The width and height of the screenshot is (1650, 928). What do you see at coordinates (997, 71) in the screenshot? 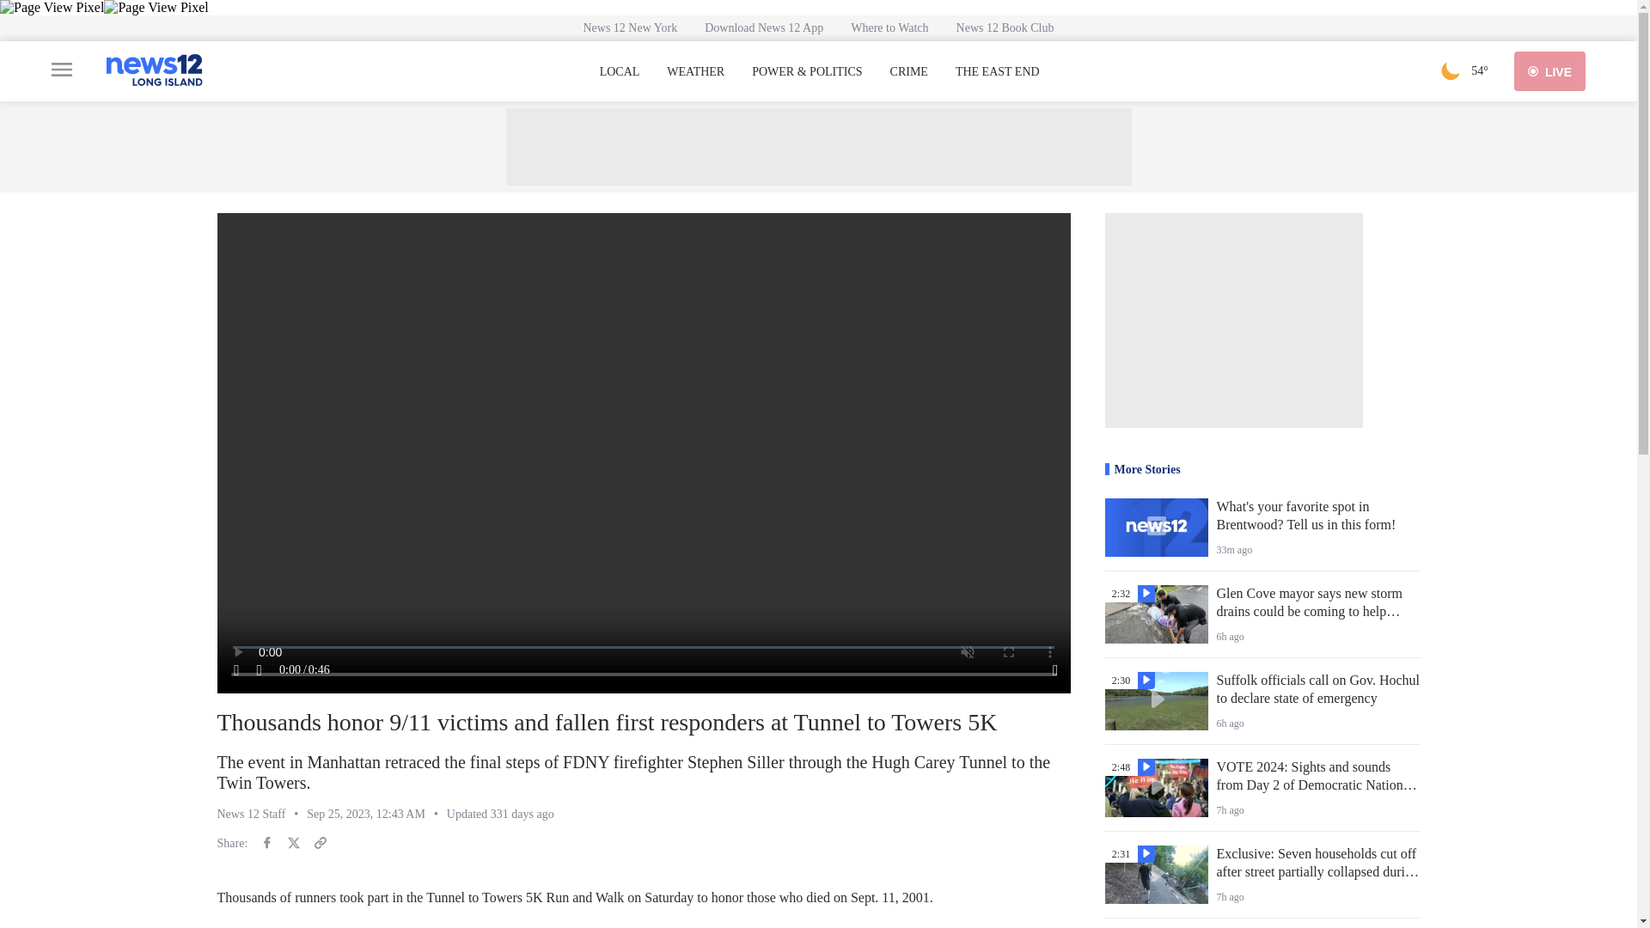
I see `THE EAST END` at bounding box center [997, 71].